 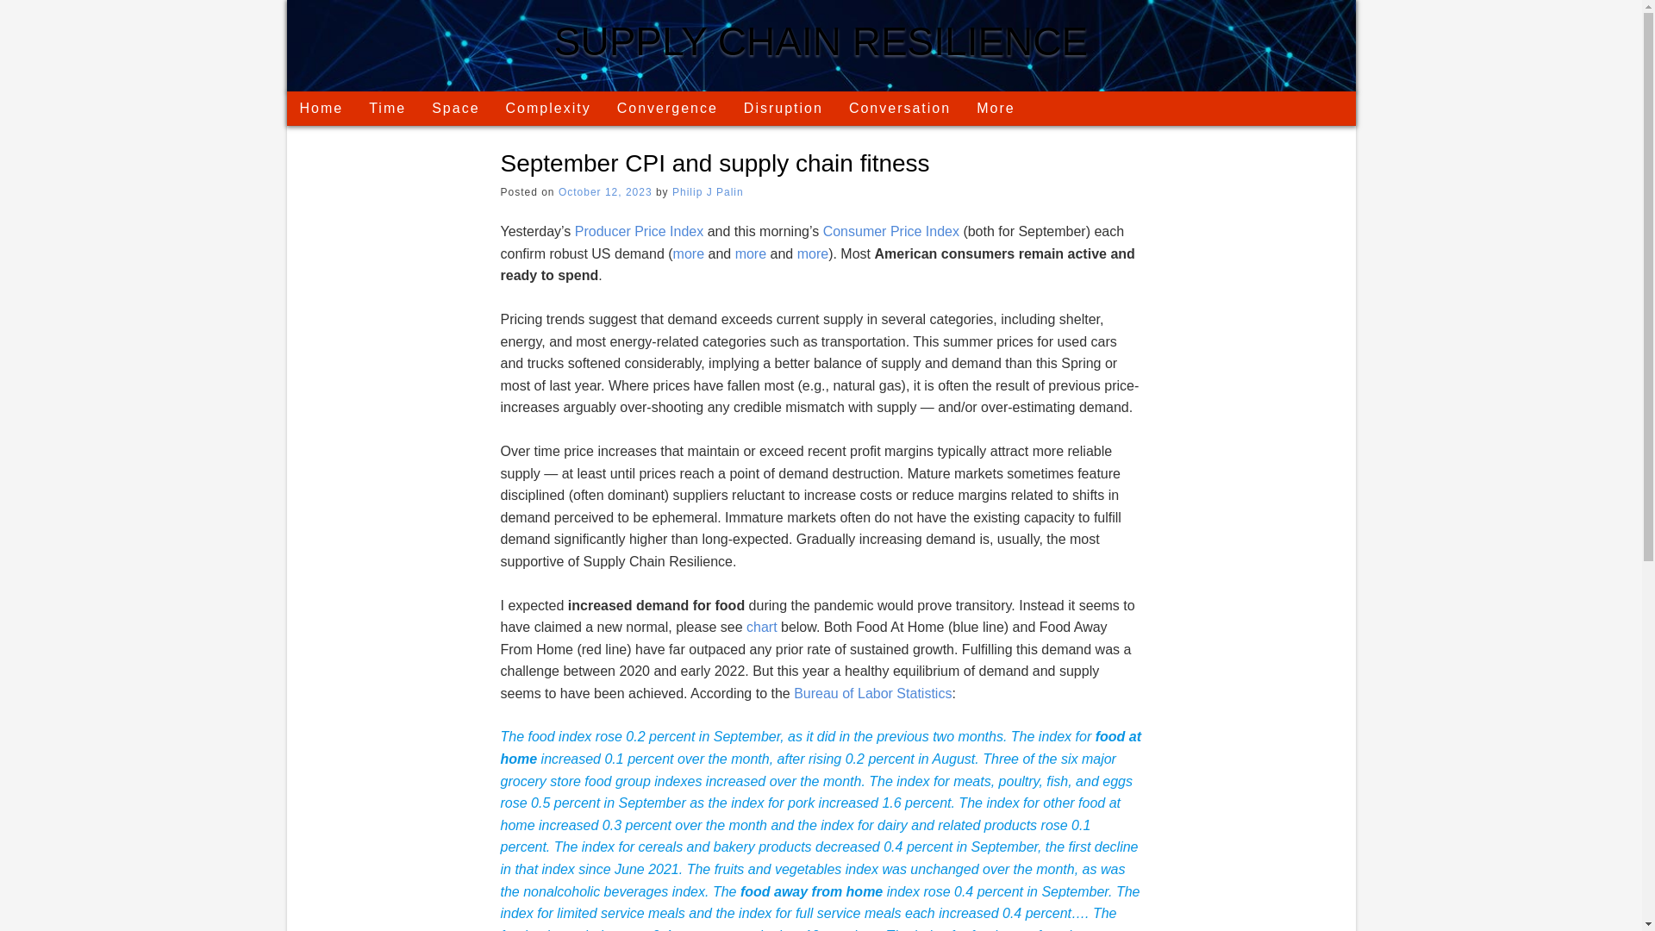 I want to click on SUPPLY CHAIN RESILIENCE, so click(x=821, y=41).